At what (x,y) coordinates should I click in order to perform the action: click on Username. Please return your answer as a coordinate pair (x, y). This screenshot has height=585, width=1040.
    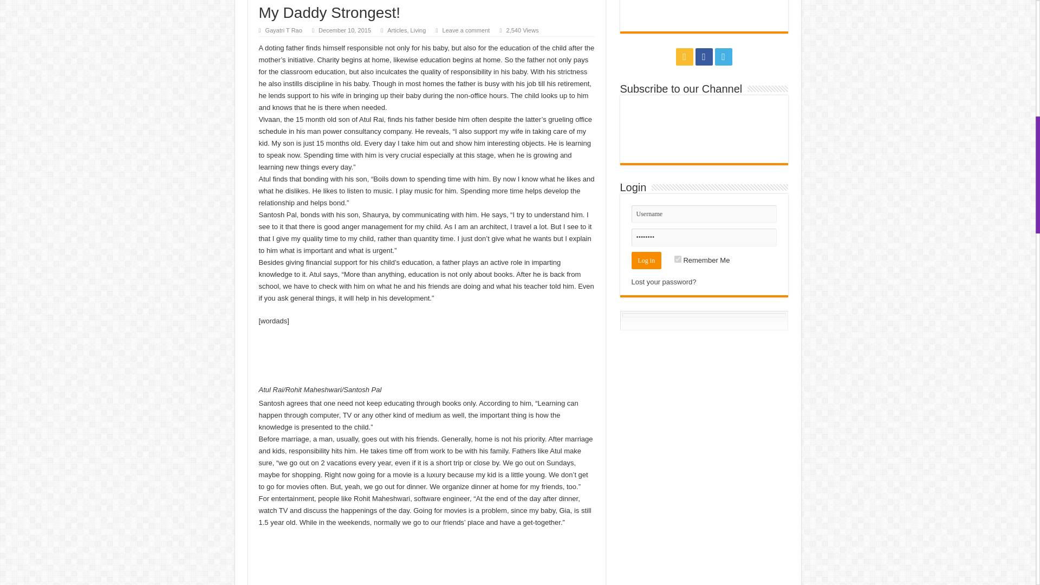
    Looking at the image, I should click on (704, 214).